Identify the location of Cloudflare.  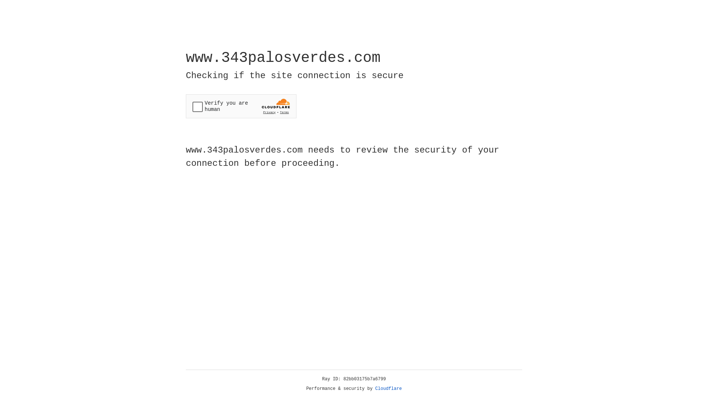
(389, 389).